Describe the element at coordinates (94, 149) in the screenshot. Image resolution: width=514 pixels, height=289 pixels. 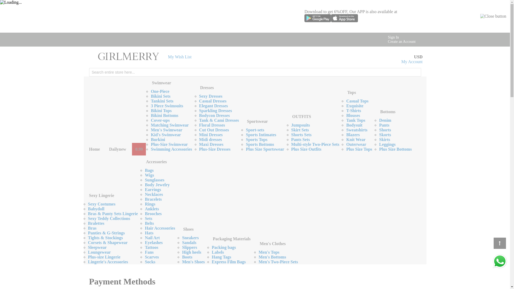
I see `Home` at that location.